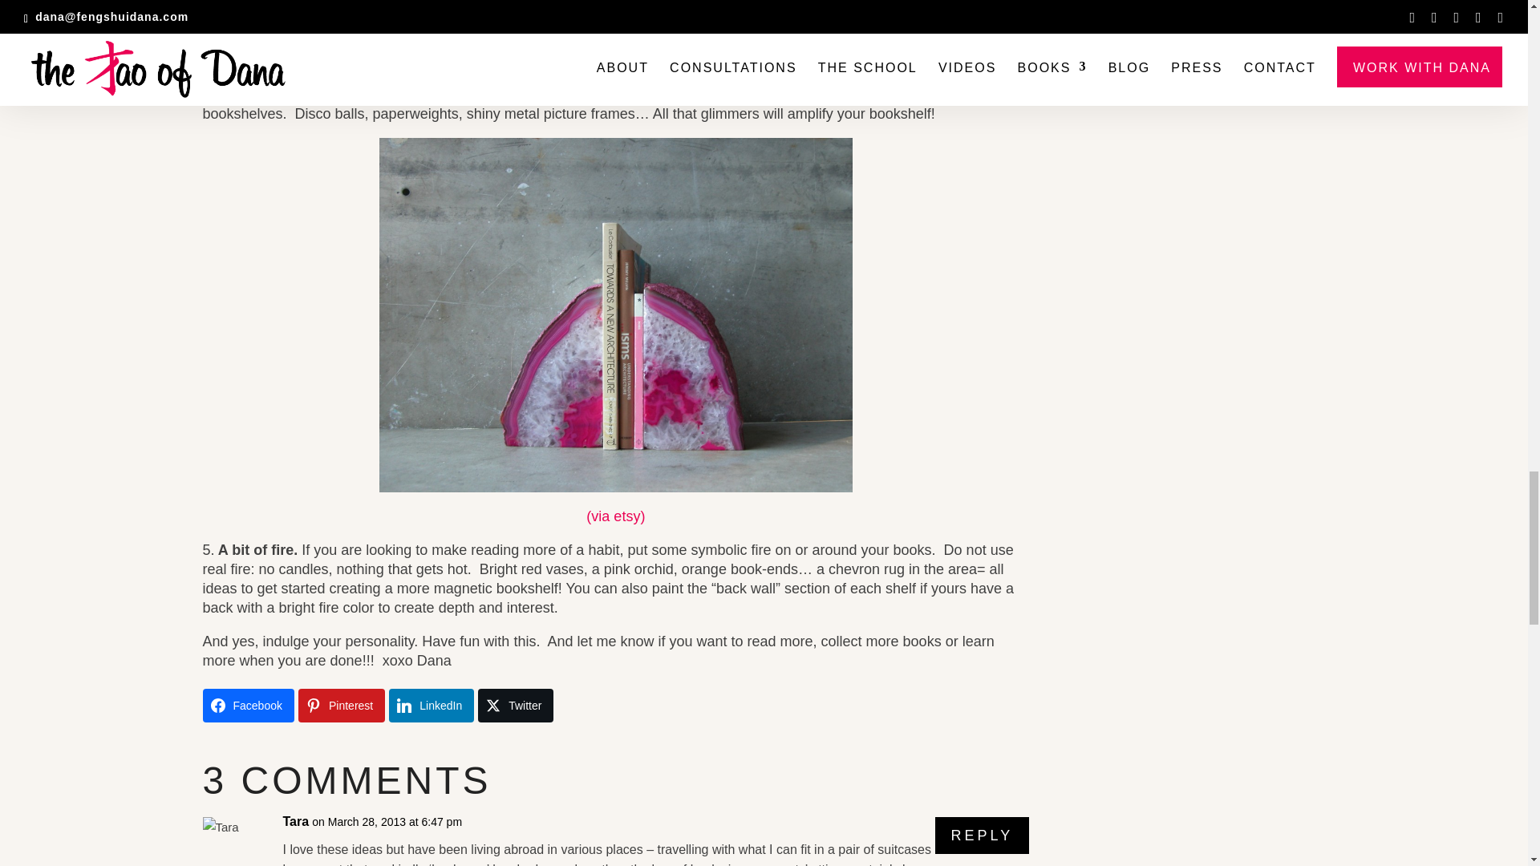 The image size is (1540, 866). I want to click on Share on Facebook, so click(247, 705).